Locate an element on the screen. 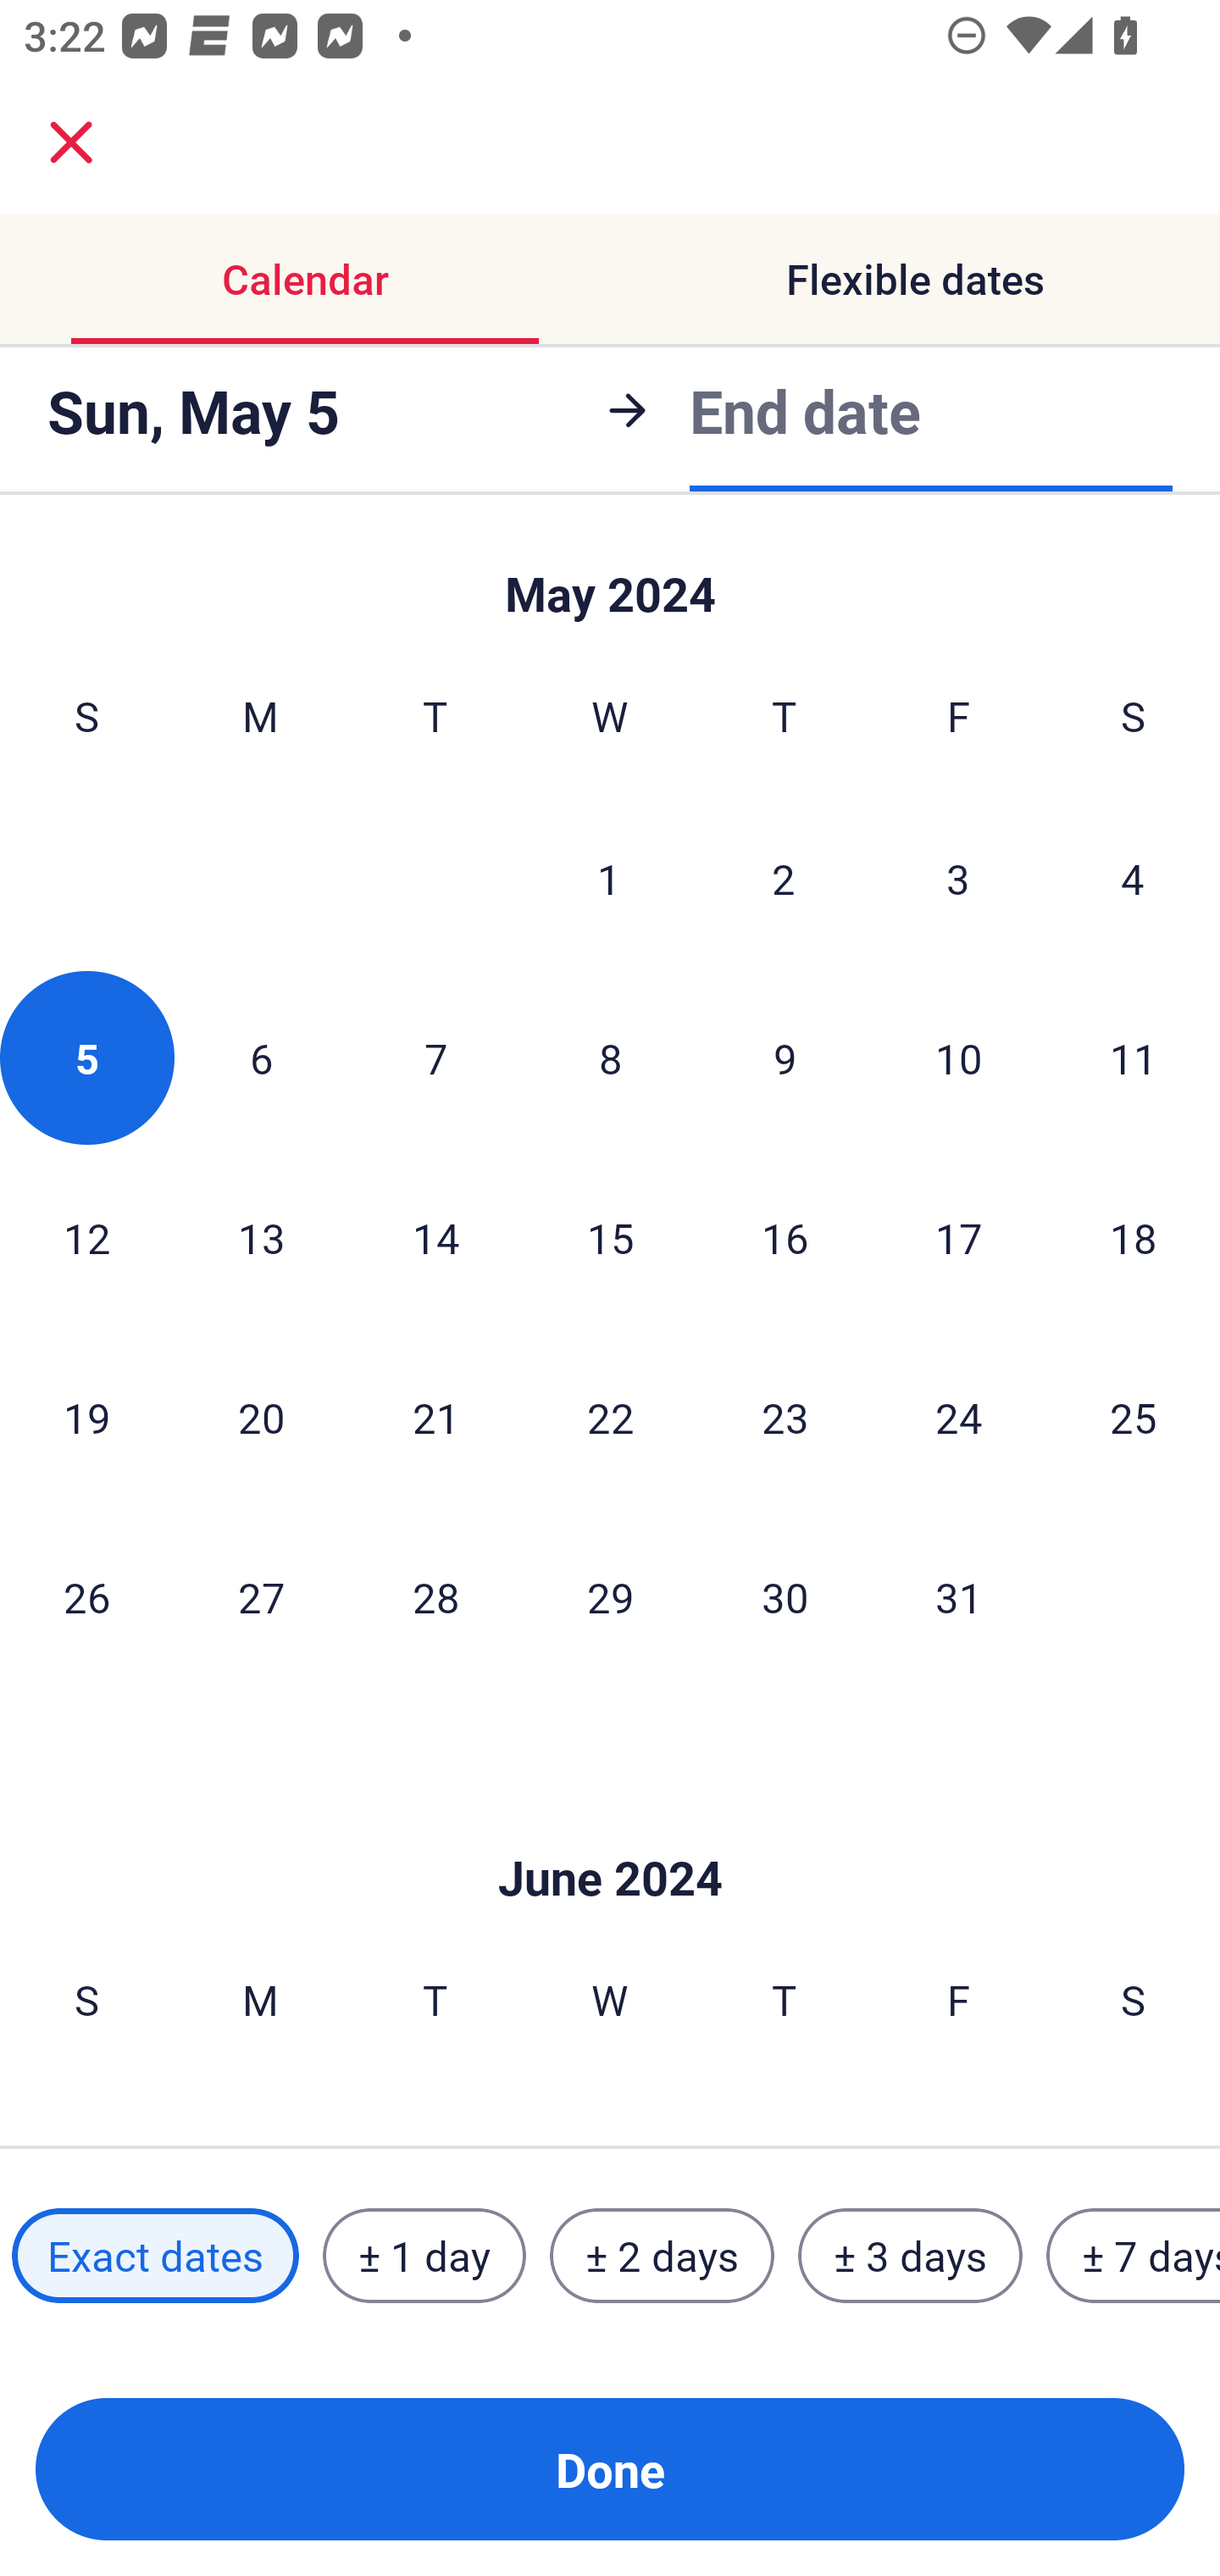 This screenshot has width=1220, height=2576. 2 Thursday, May 2, 2024 is located at coordinates (784, 878).